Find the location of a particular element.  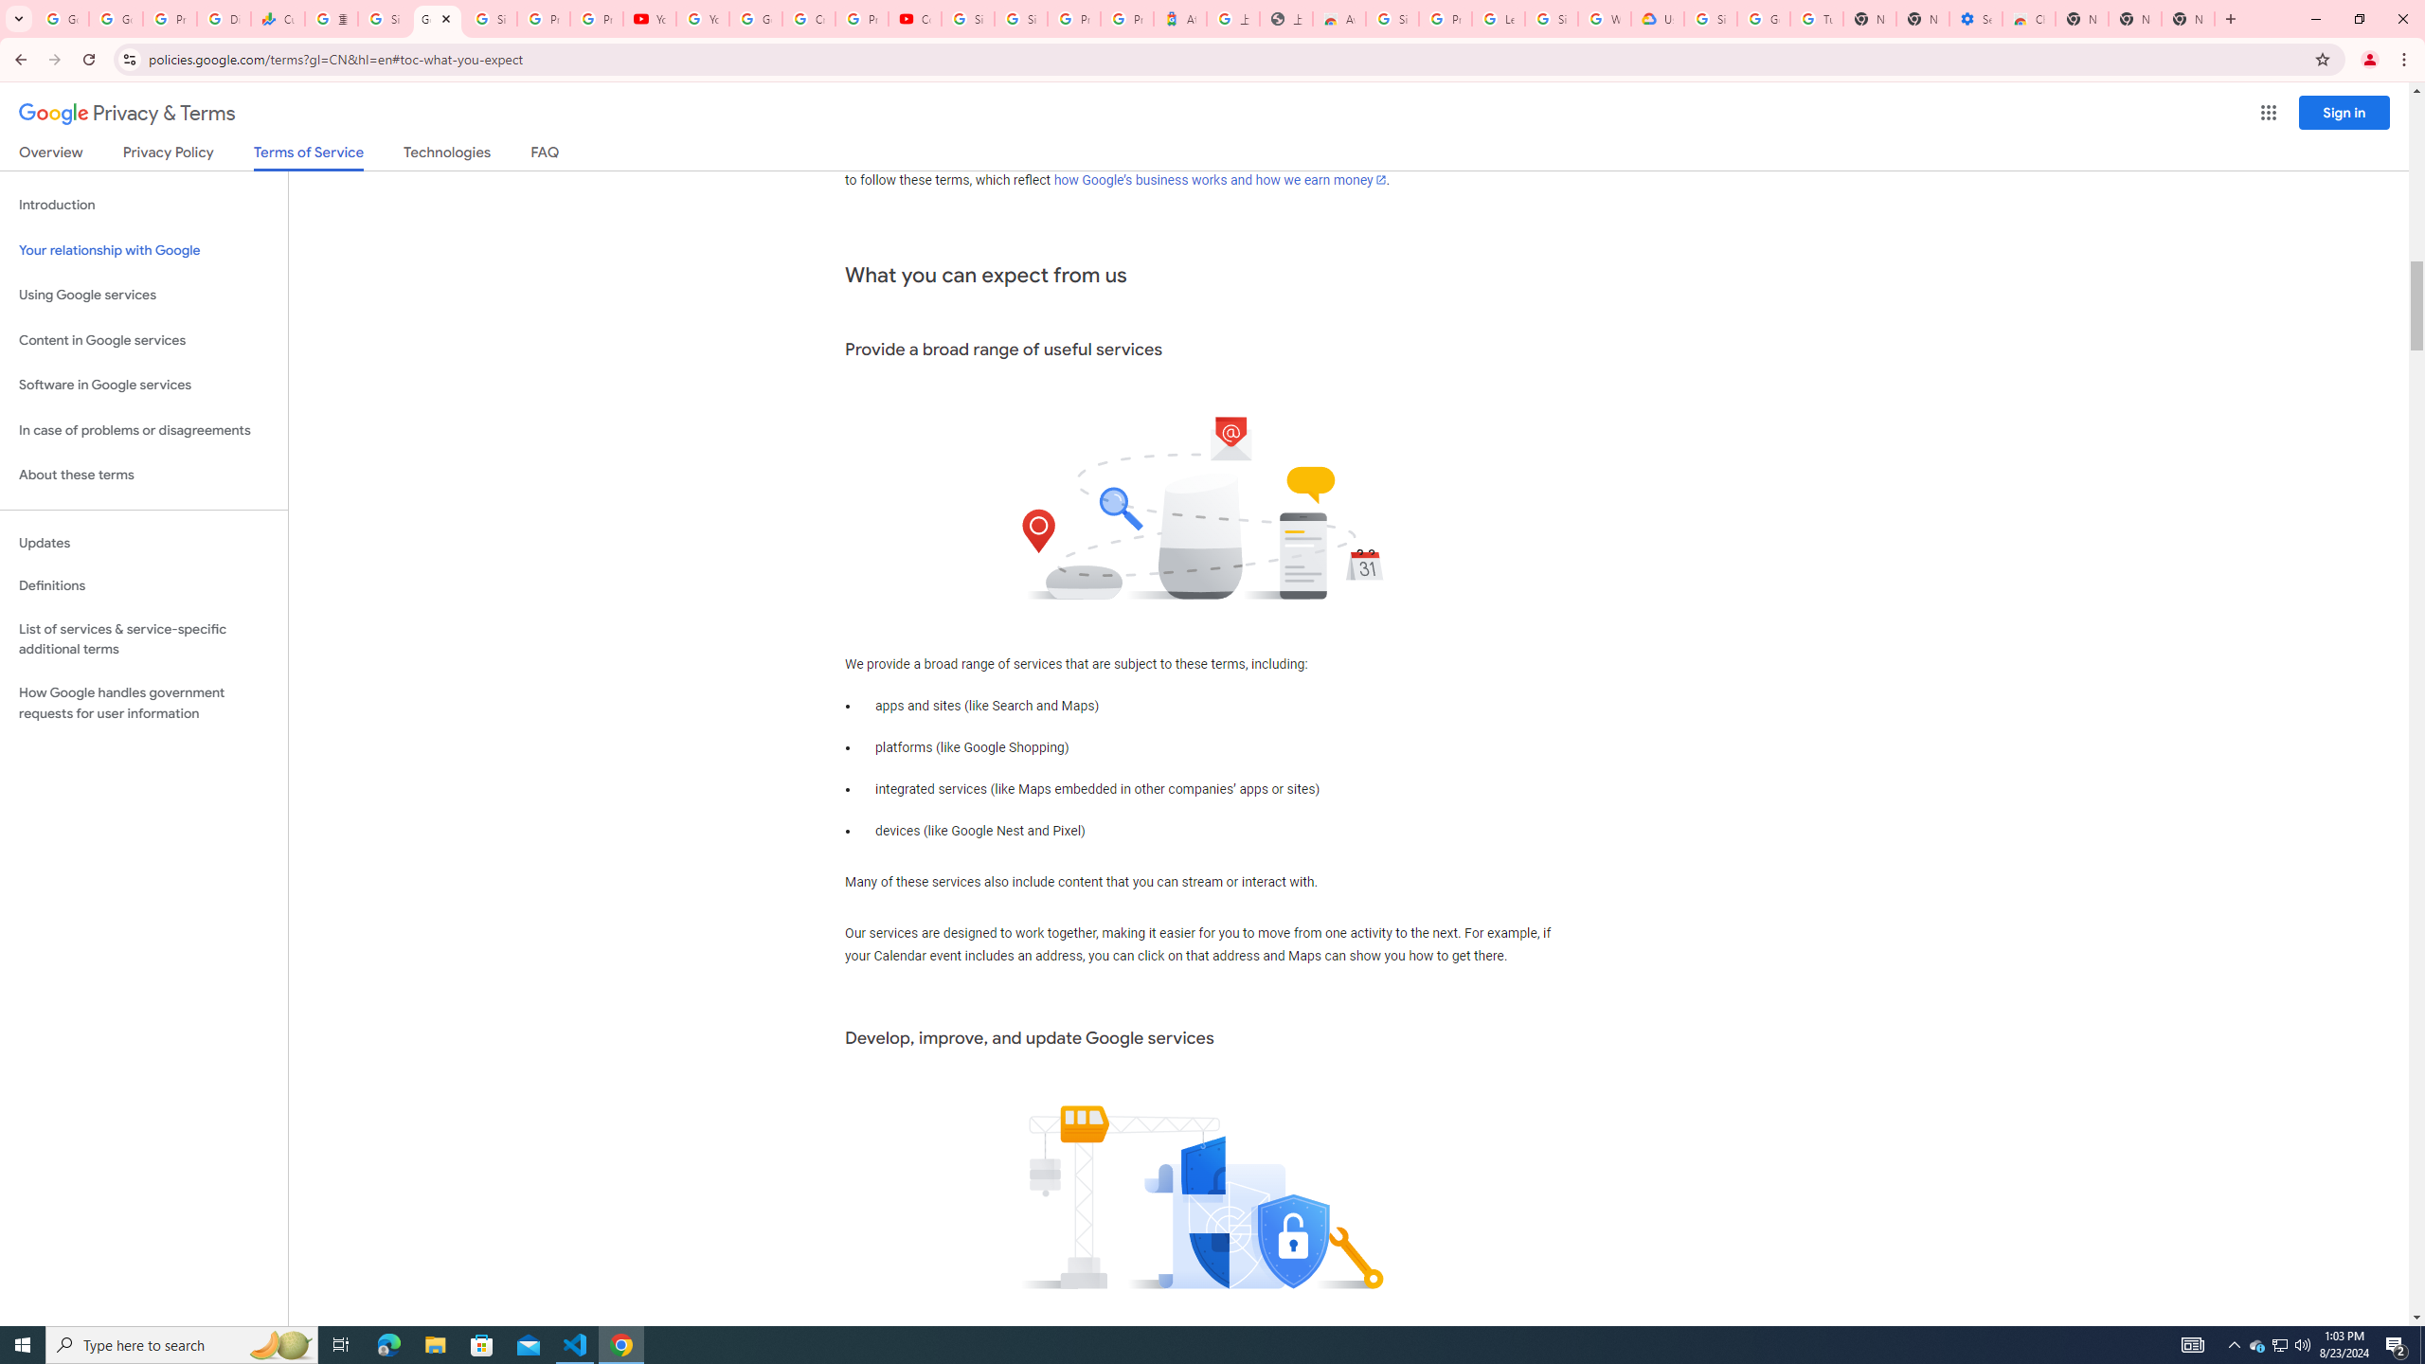

Google Workspace Admin Community is located at coordinates (62, 19).